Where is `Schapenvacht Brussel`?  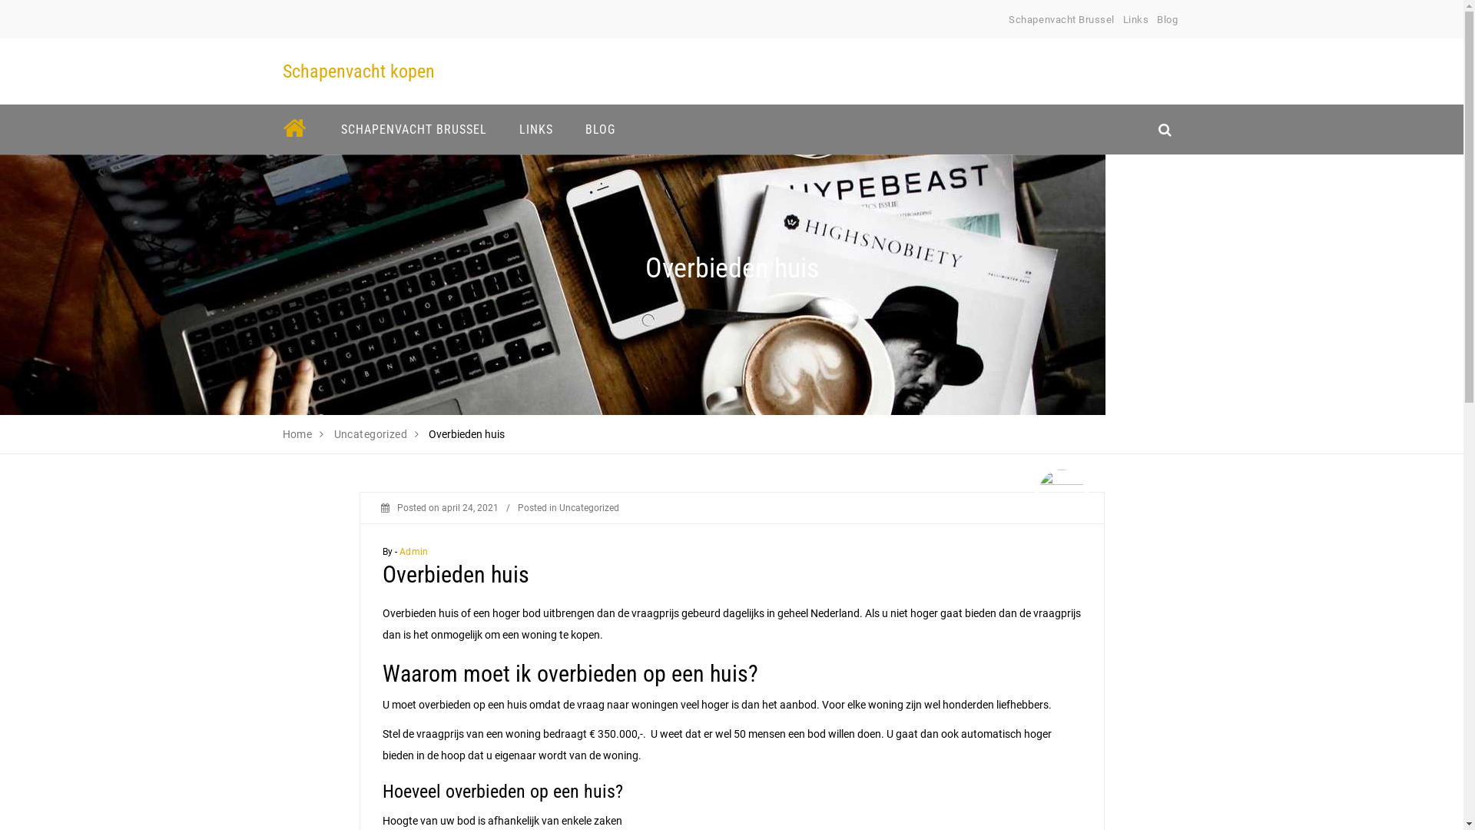 Schapenvacht Brussel is located at coordinates (1062, 20).